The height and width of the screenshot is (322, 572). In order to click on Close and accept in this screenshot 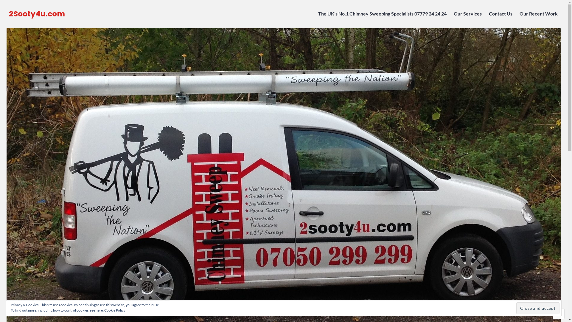, I will do `click(538, 308)`.